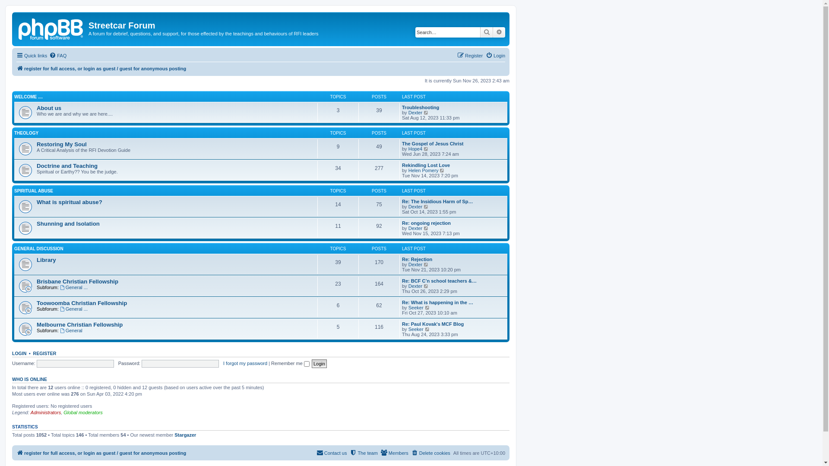 Image resolution: width=829 pixels, height=466 pixels. What do you see at coordinates (416, 308) in the screenshot?
I see `Seeker` at bounding box center [416, 308].